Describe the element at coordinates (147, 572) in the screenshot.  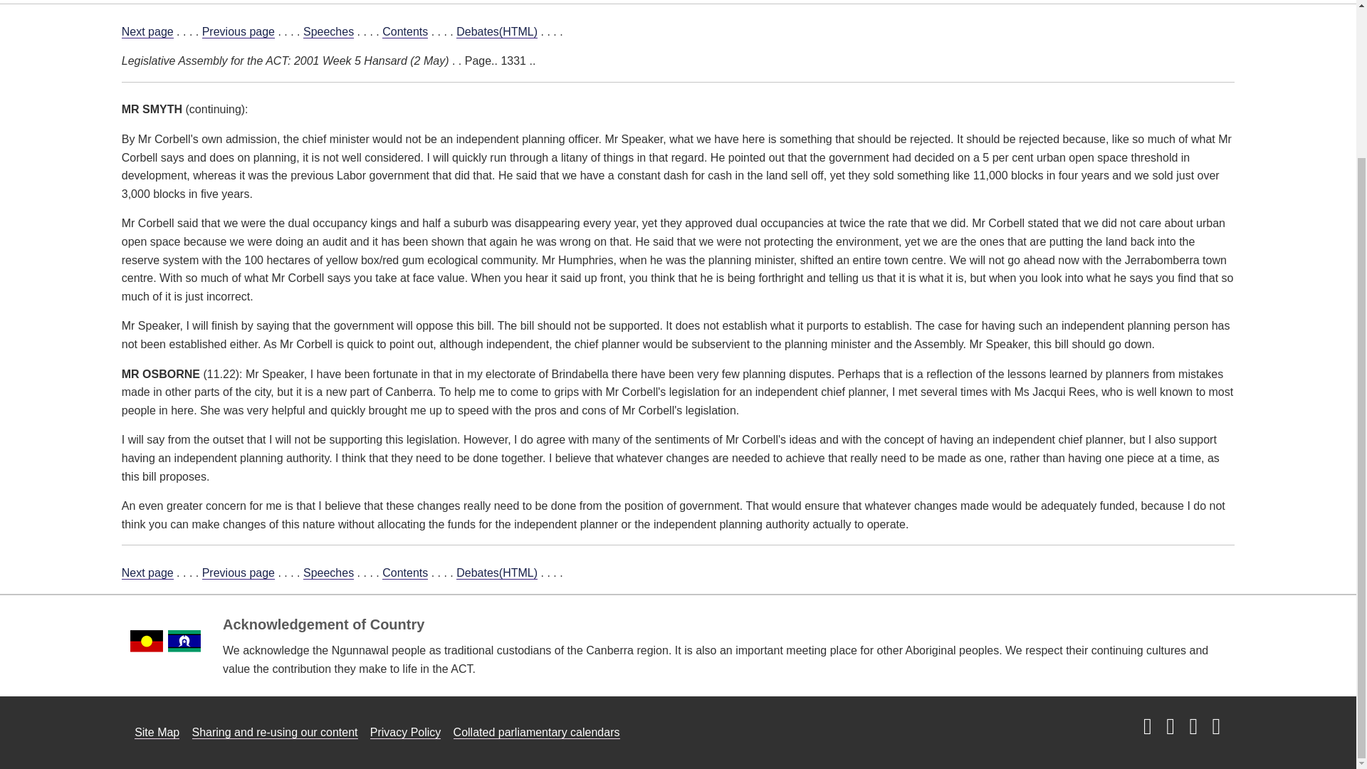
I see `Next page` at that location.